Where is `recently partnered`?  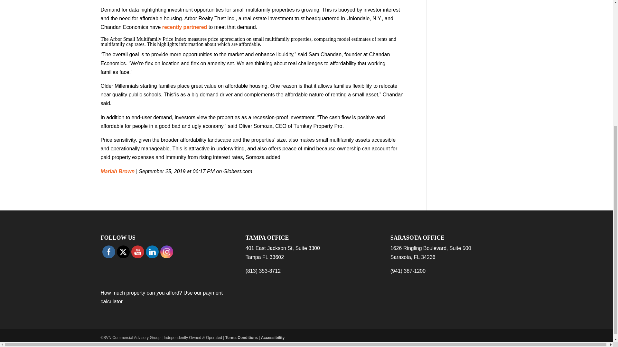 recently partnered is located at coordinates (184, 27).